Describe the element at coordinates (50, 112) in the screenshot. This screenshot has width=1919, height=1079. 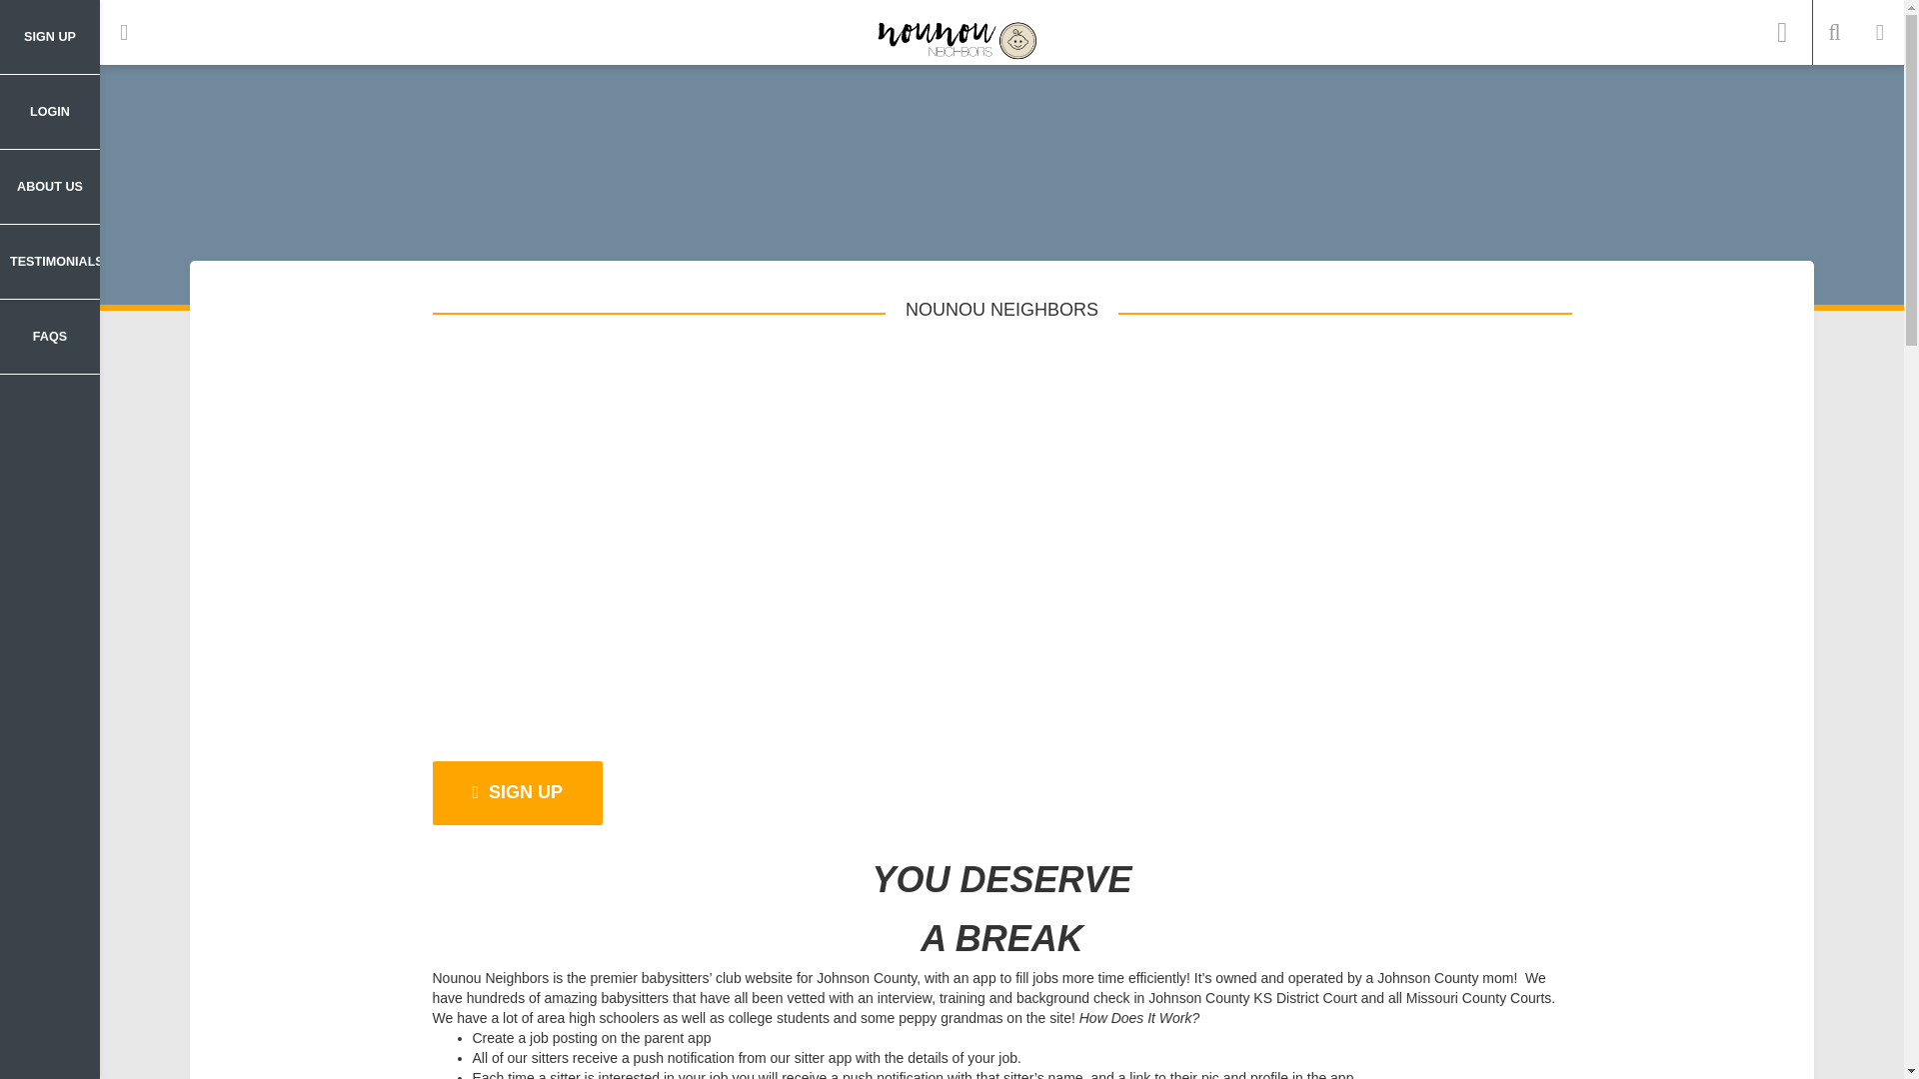
I see `LOGIN` at that location.